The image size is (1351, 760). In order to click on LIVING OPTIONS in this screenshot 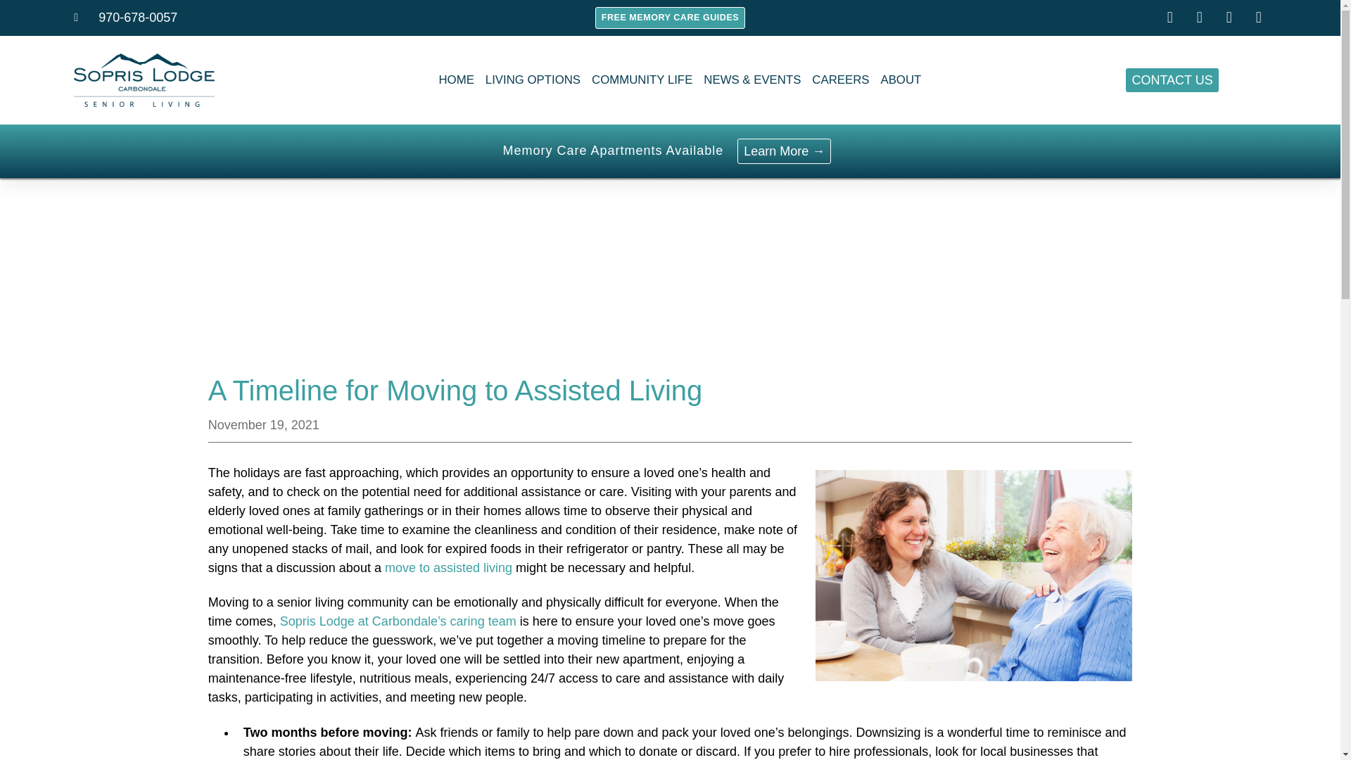, I will do `click(533, 80)`.